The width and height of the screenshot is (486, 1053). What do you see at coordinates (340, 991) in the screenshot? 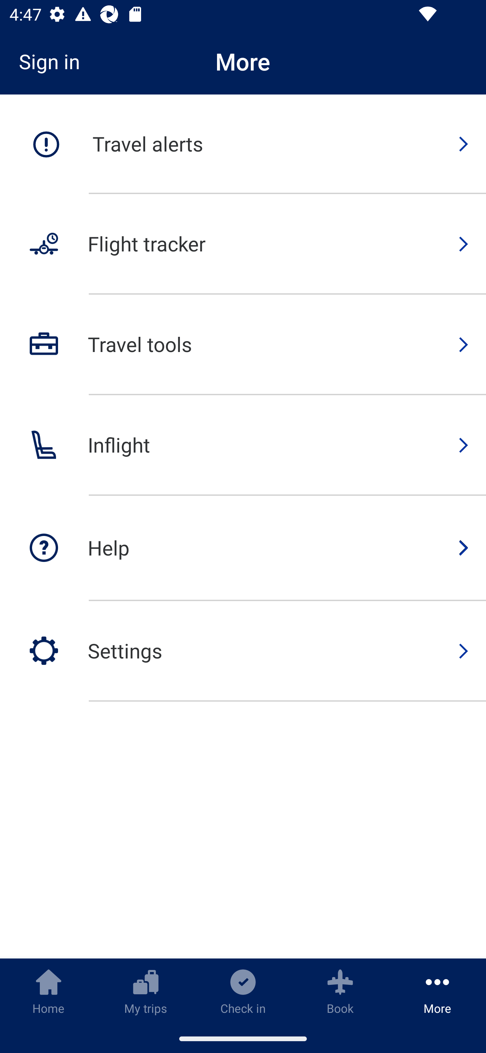
I see `Book` at bounding box center [340, 991].